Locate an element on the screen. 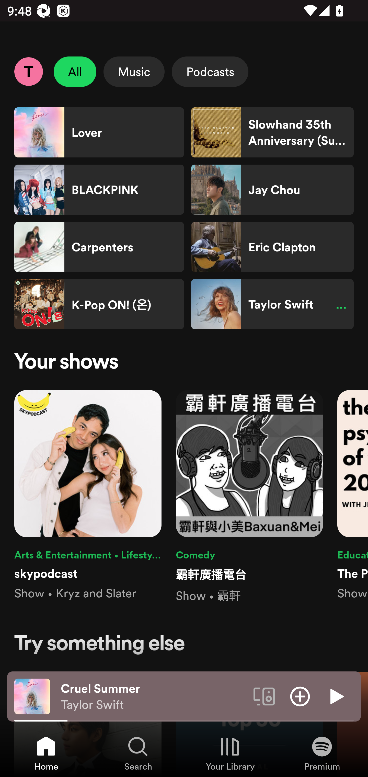  Search, Tab 2 of 4 Search Search is located at coordinates (138, 753).